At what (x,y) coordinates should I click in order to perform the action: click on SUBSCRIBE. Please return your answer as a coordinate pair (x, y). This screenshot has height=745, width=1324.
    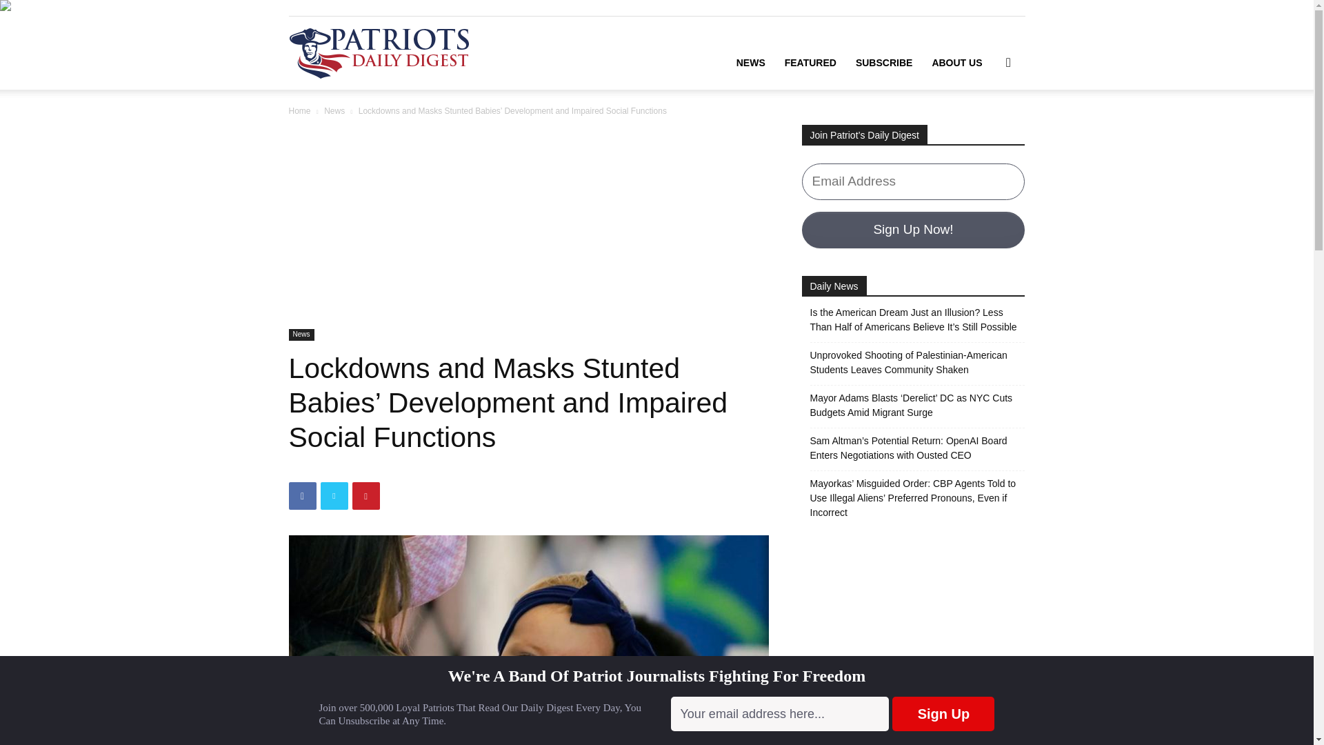
    Looking at the image, I should click on (883, 62).